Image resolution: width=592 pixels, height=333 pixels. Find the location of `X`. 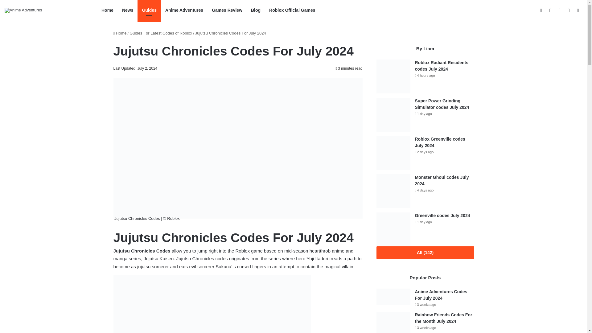

X is located at coordinates (550, 10).